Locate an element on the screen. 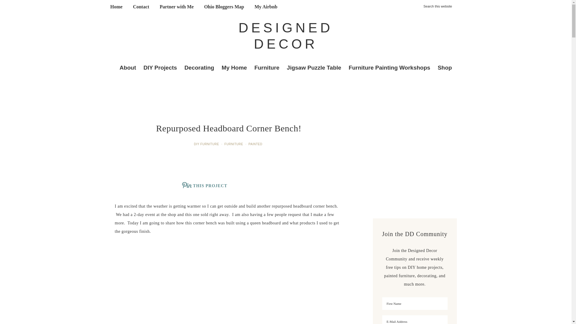 This screenshot has width=576, height=324. FURNITURE is located at coordinates (234, 144).